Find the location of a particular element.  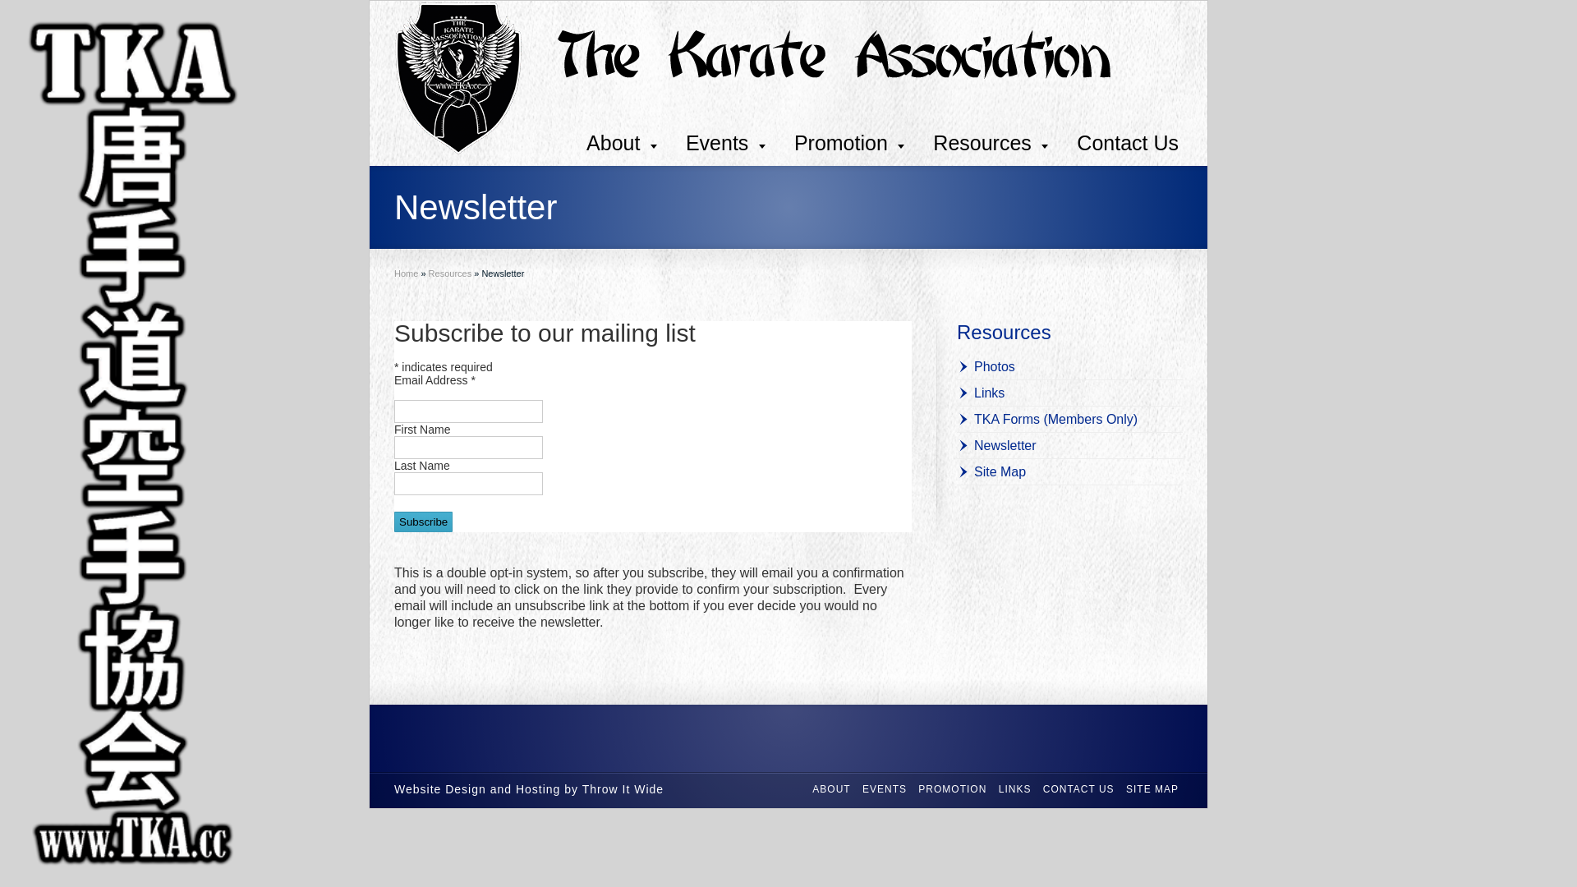

Resources is located at coordinates (1004, 332).